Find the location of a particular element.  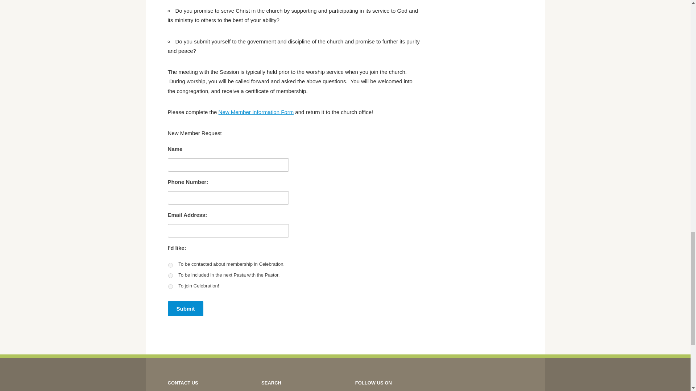

Submit is located at coordinates (185, 308).